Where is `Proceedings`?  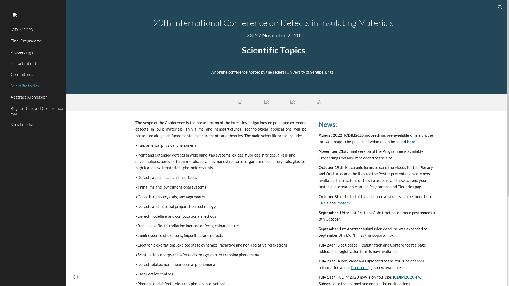 Proceedings is located at coordinates (36, 52).